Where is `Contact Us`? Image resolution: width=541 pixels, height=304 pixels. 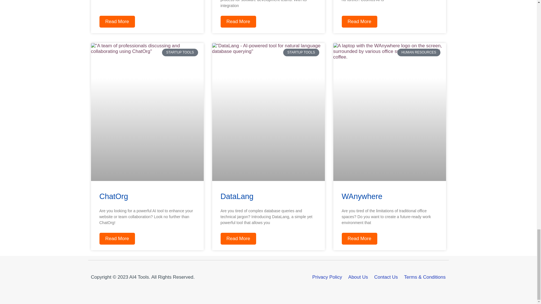 Contact Us is located at coordinates (386, 277).